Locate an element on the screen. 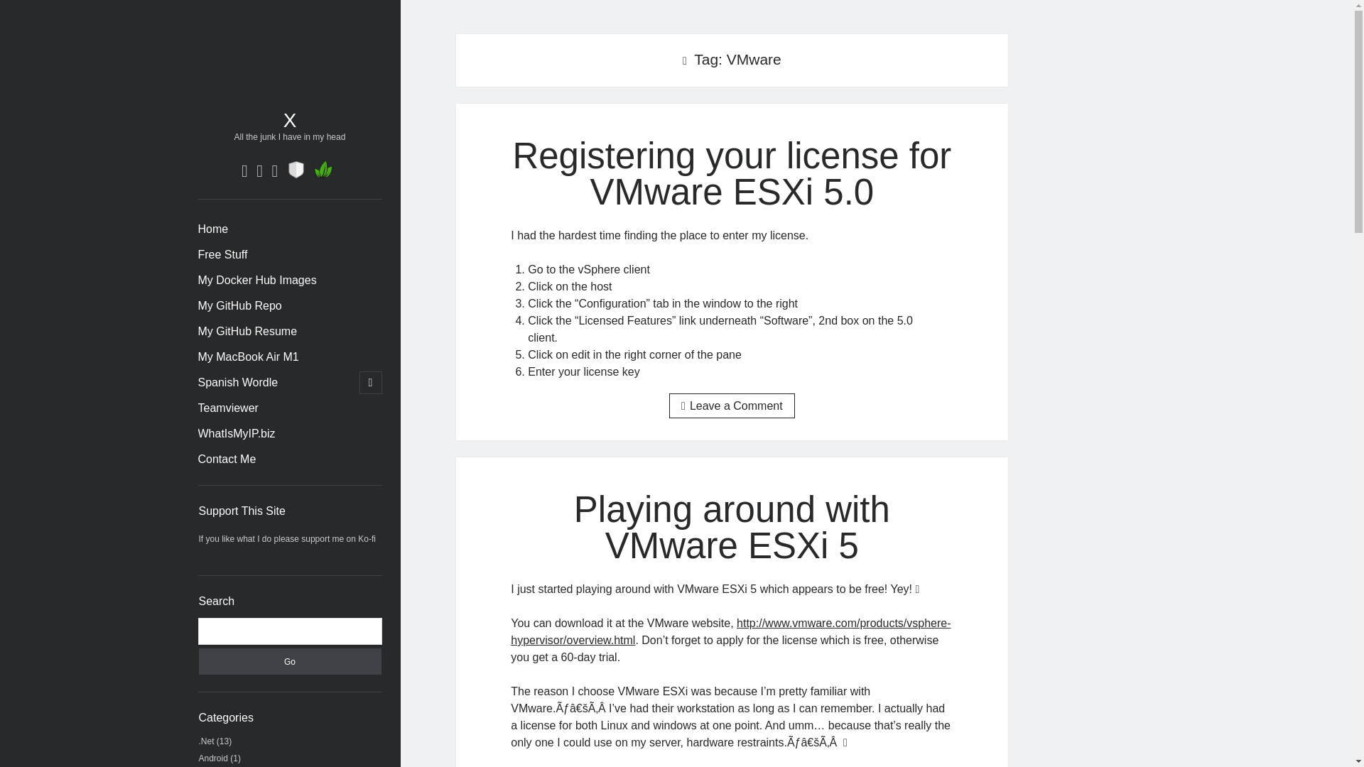  .Net is located at coordinates (206, 741).